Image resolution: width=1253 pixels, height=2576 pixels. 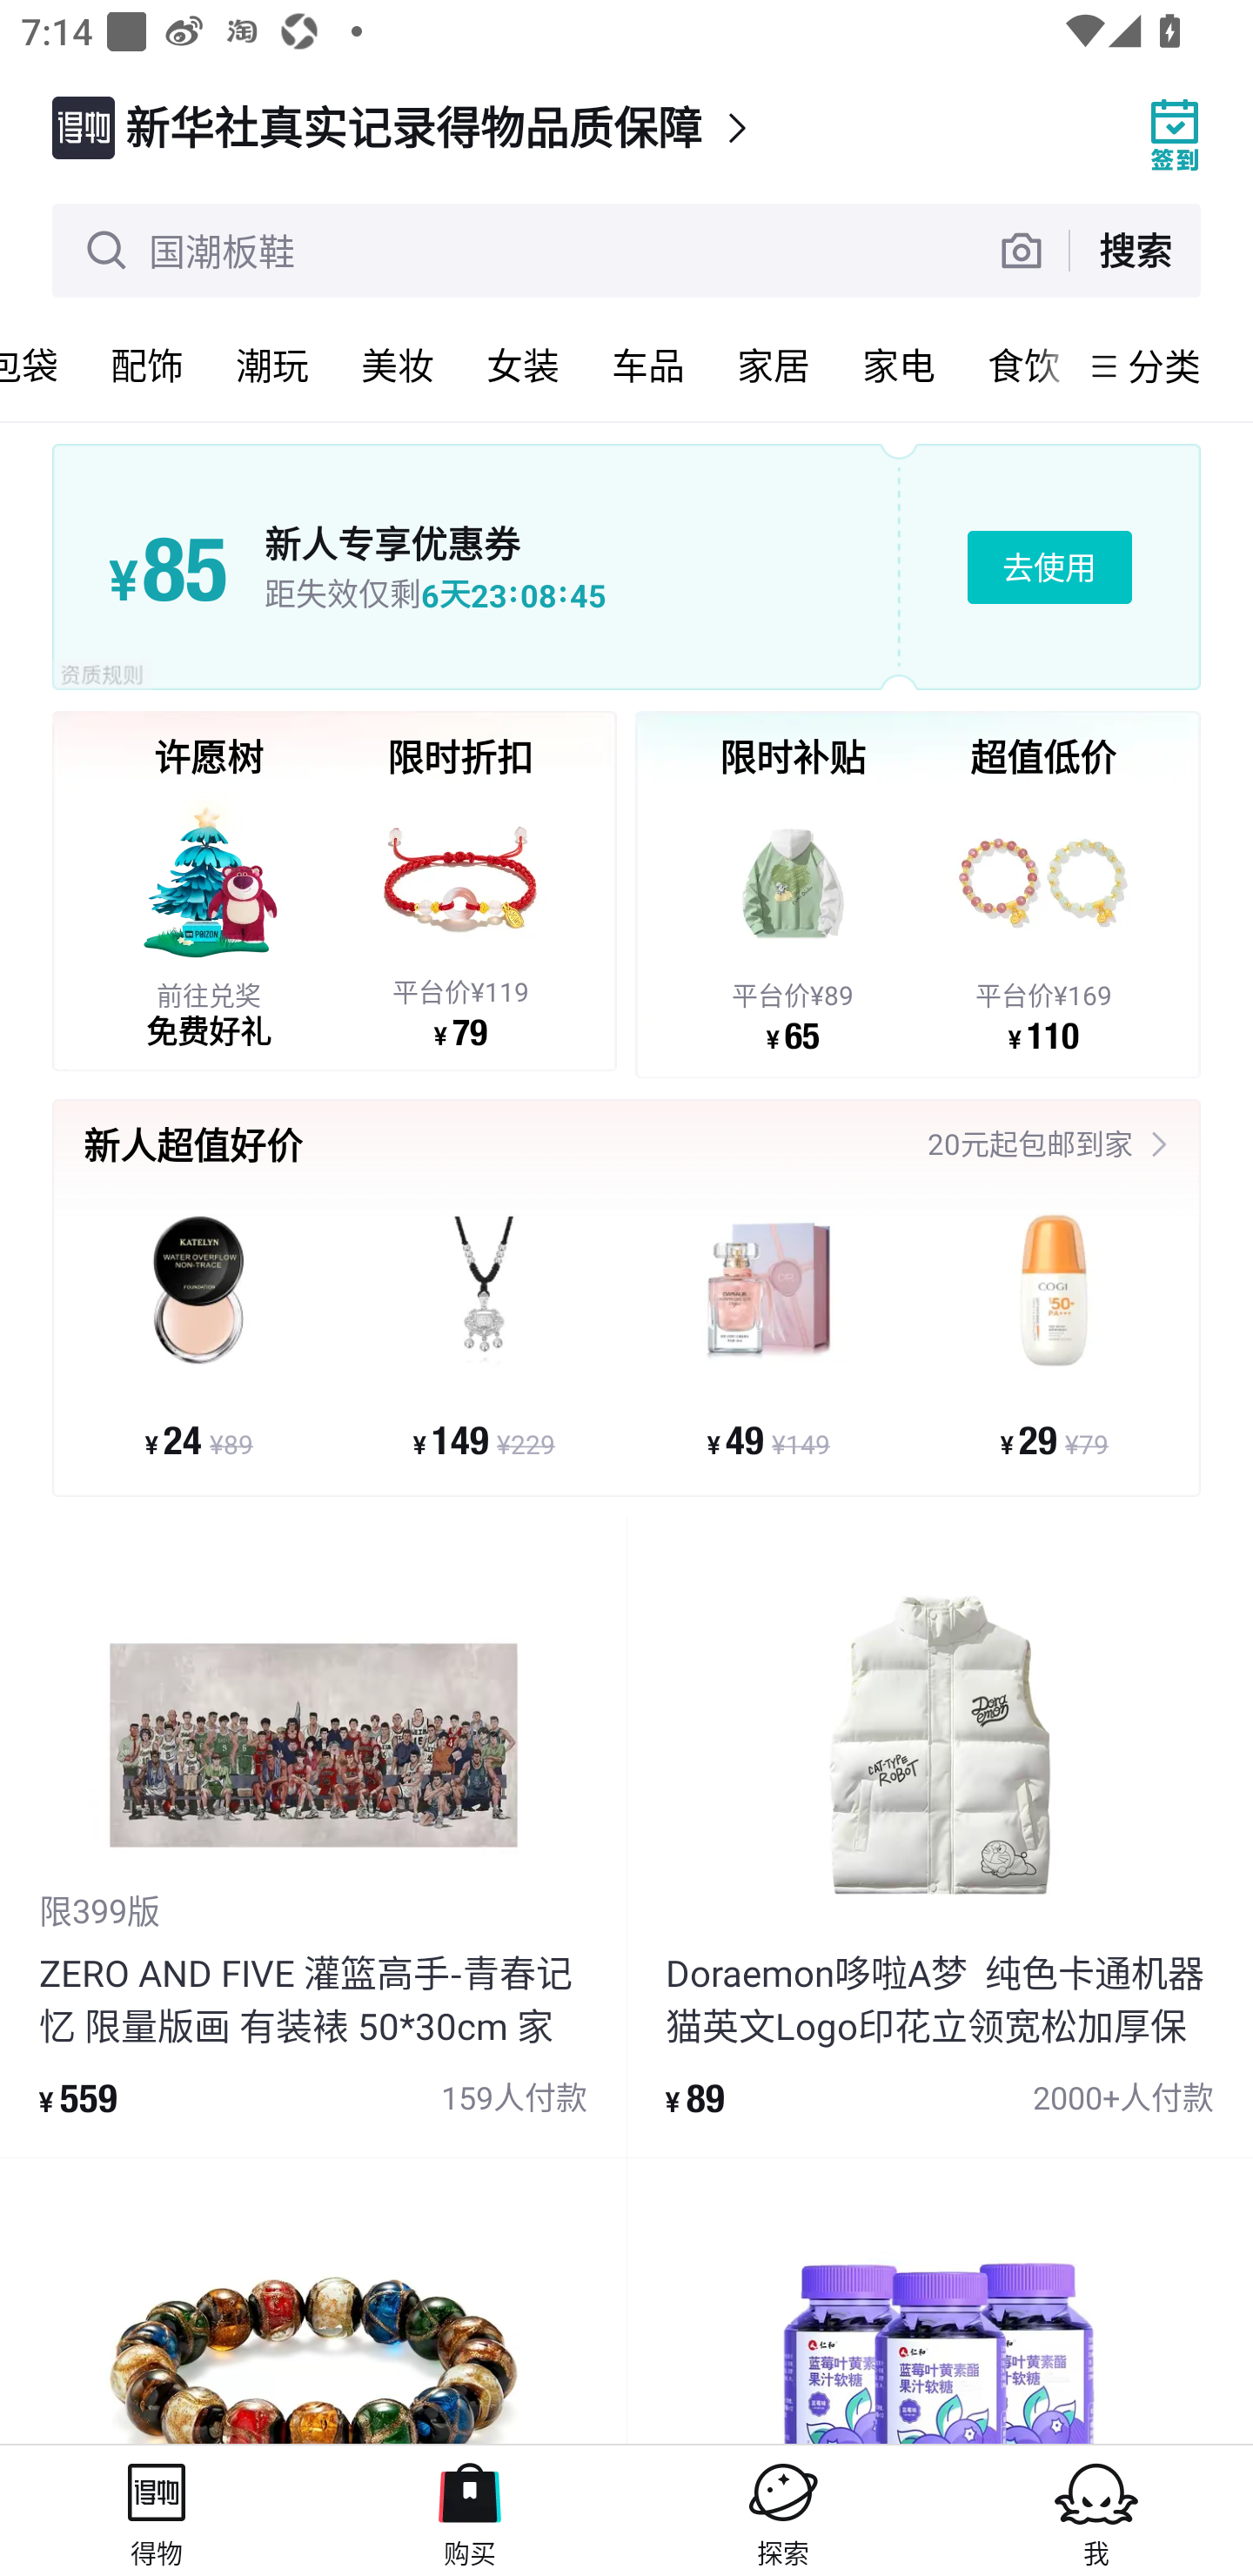 What do you see at coordinates (157, 2510) in the screenshot?
I see `得物` at bounding box center [157, 2510].